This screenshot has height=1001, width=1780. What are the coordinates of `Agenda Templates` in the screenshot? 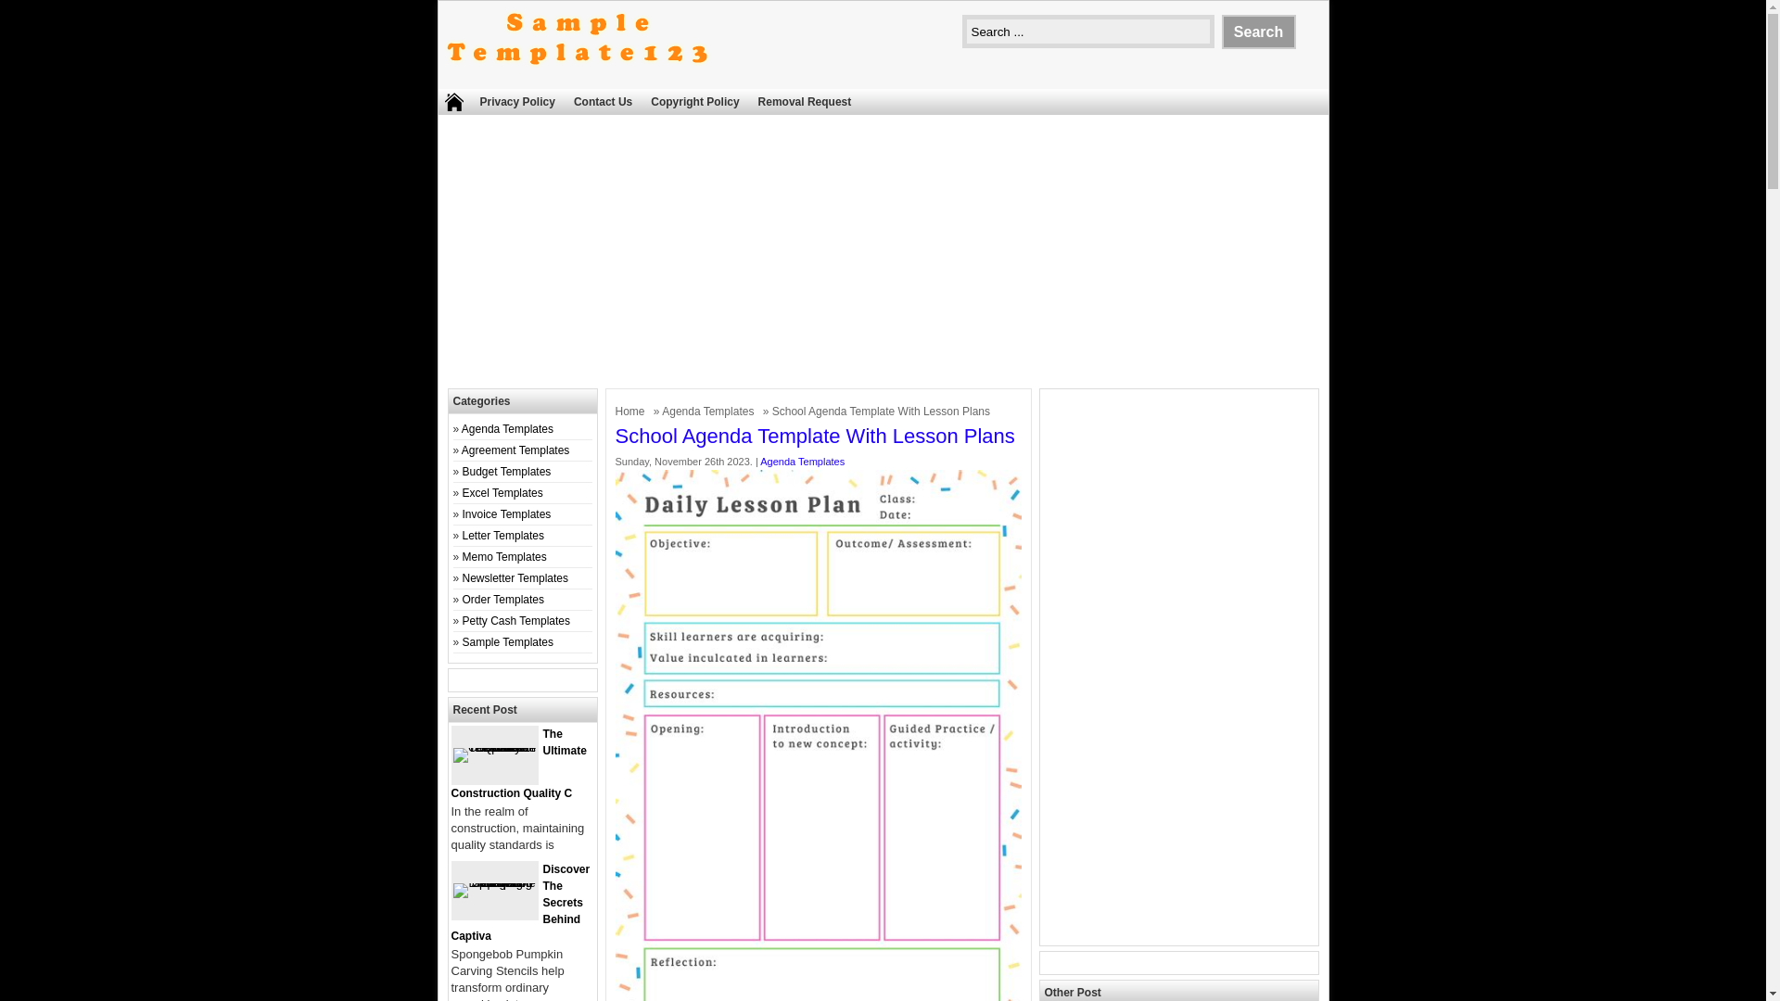 It's located at (710, 412).